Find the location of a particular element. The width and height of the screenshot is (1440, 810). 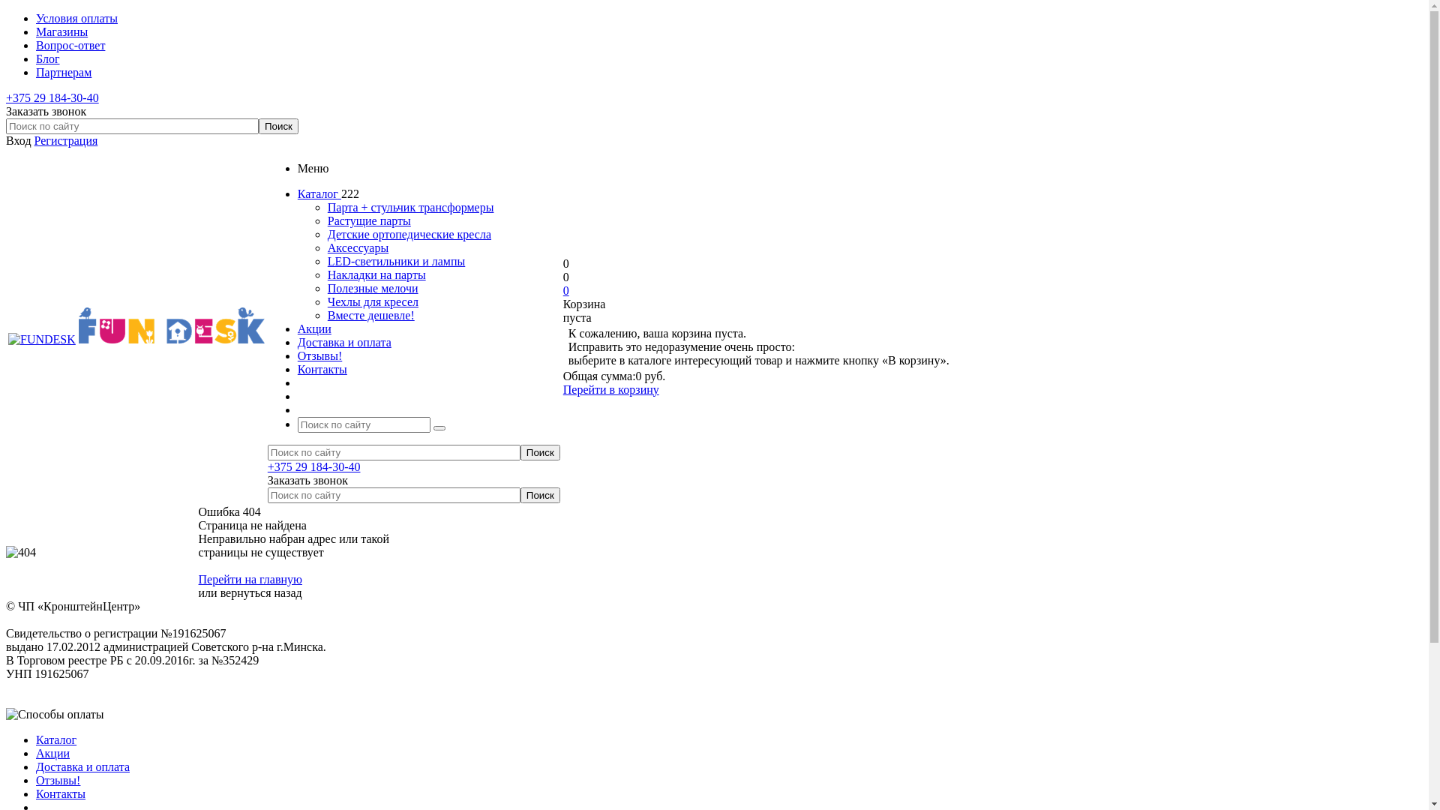

:-( is located at coordinates (21, 553).